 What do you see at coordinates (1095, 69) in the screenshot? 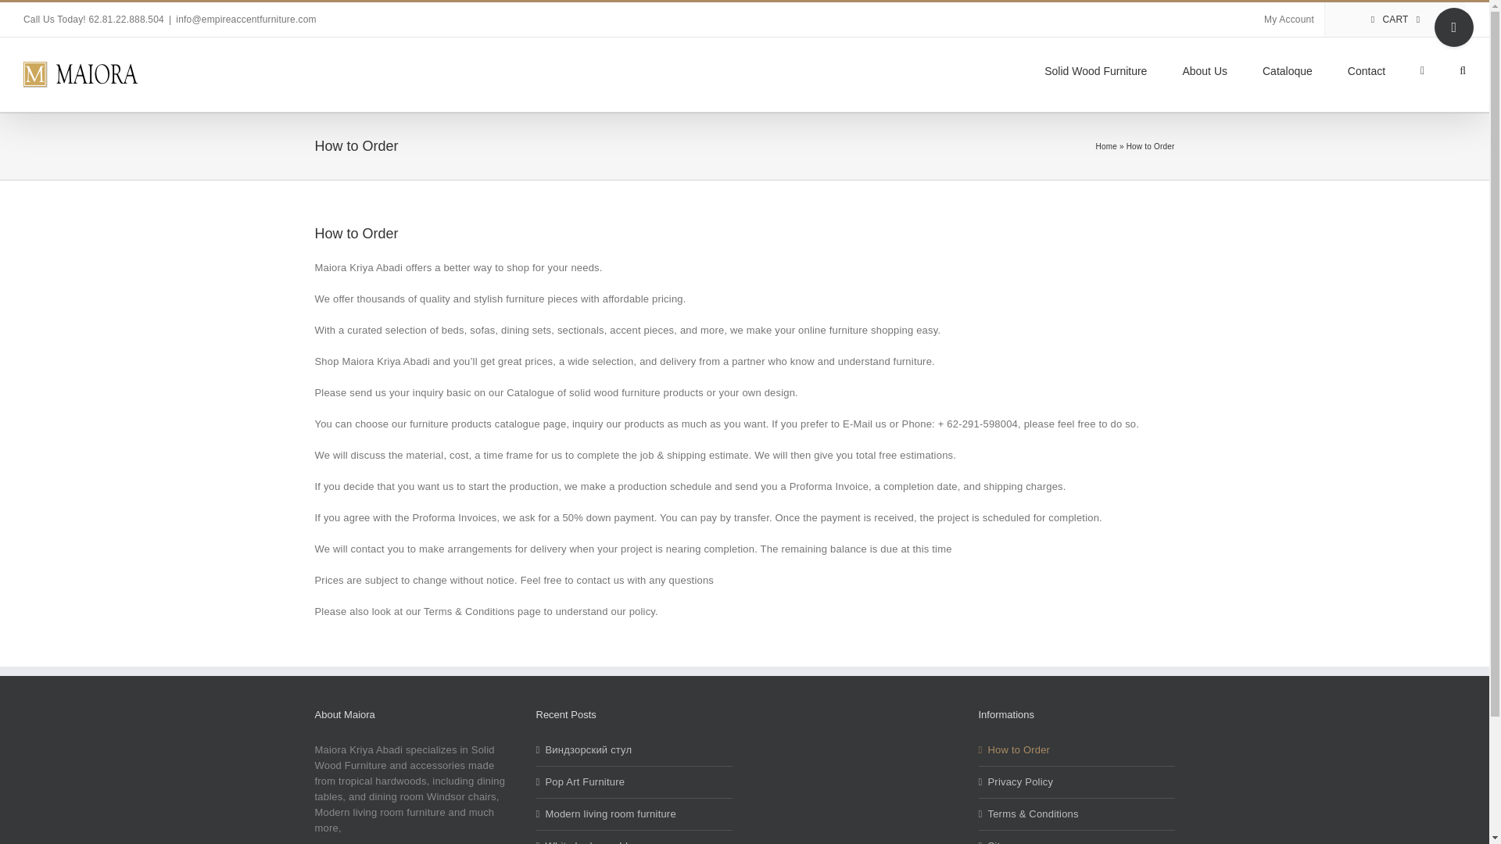
I see `Solid Wood Furniture` at bounding box center [1095, 69].